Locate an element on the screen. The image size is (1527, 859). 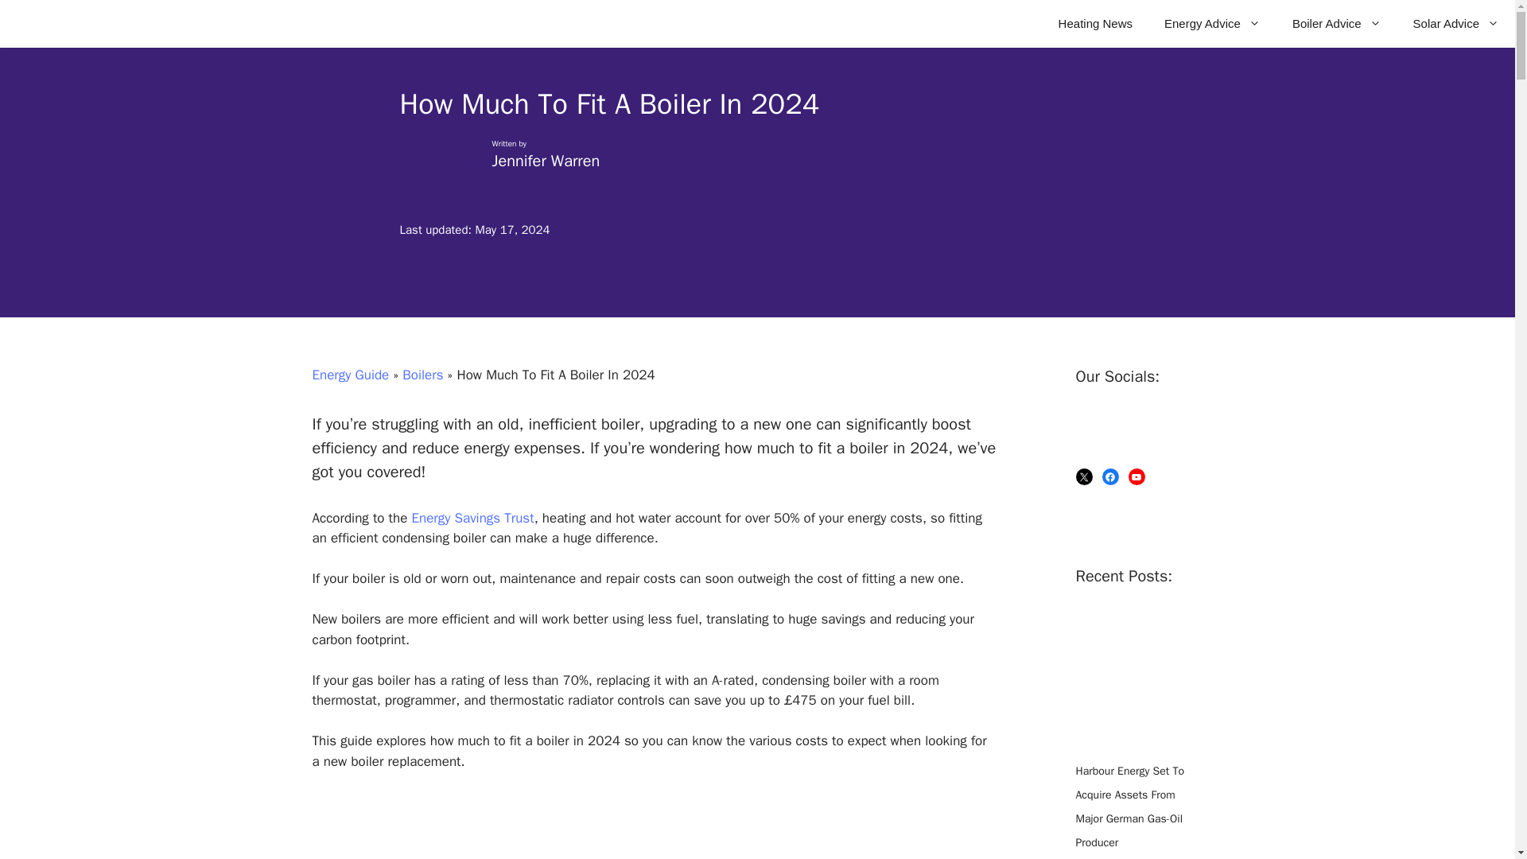
Jennifer Warren is located at coordinates (546, 161).